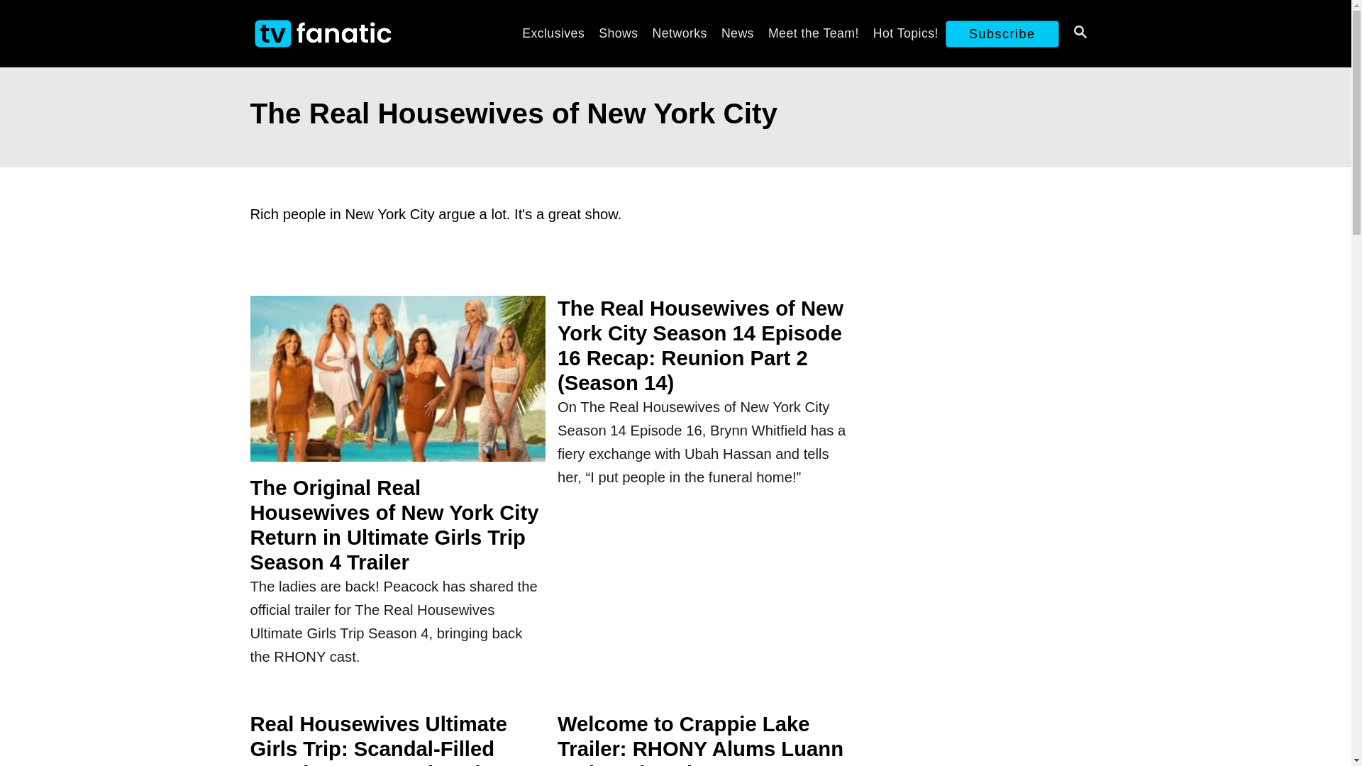  Describe the element at coordinates (617, 33) in the screenshot. I see `Shows` at that location.